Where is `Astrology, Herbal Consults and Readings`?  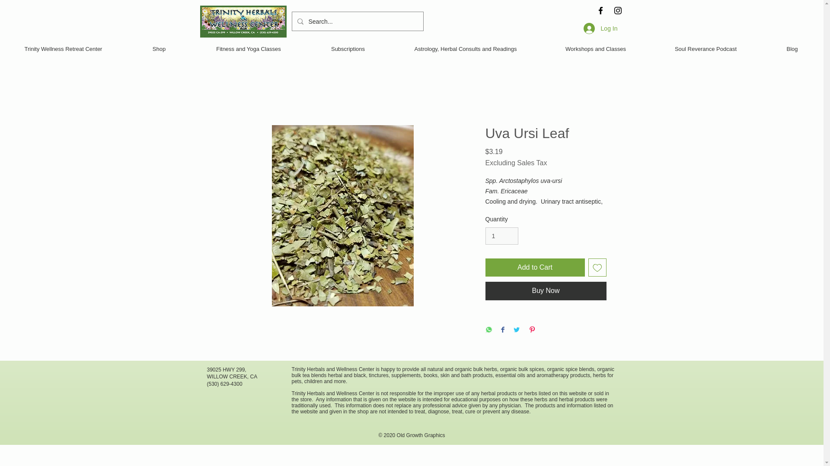
Astrology, Herbal Consults and Readings is located at coordinates (465, 49).